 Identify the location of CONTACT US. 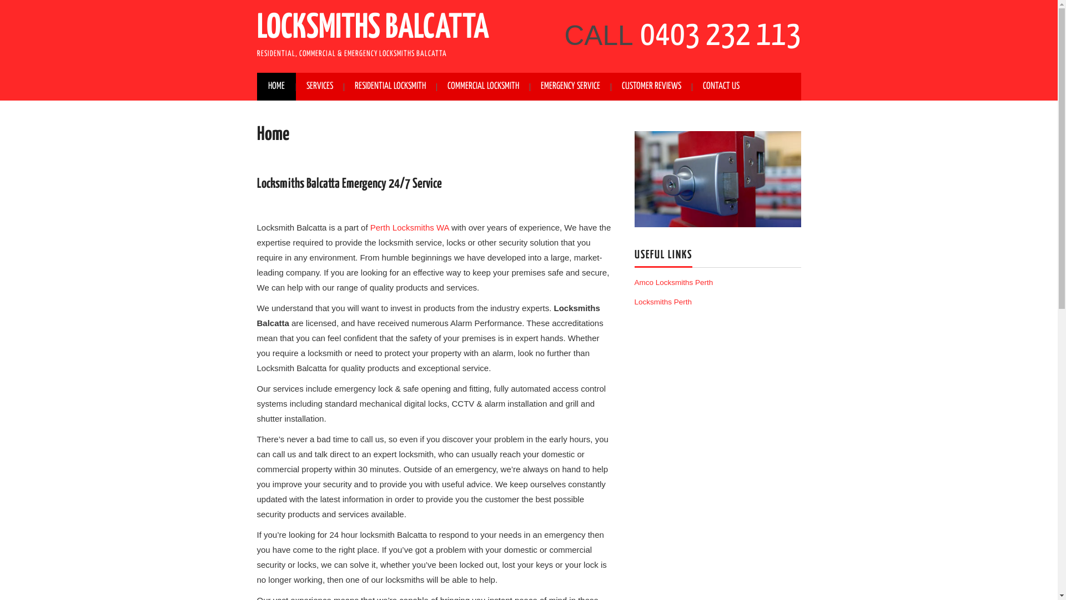
(721, 87).